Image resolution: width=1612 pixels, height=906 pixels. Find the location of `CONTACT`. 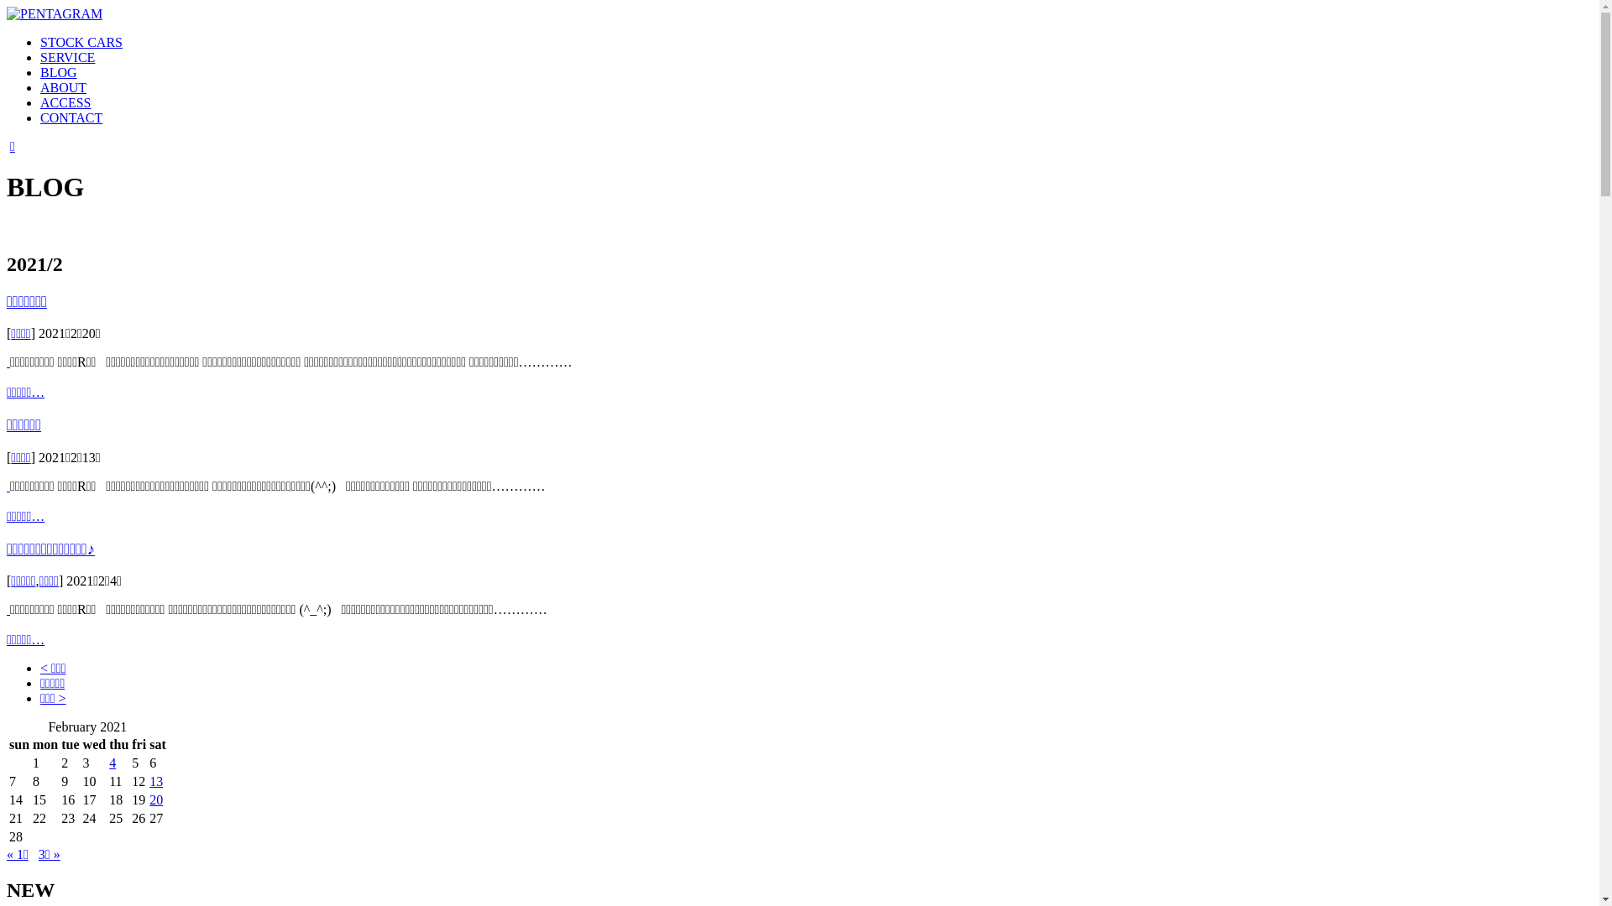

CONTACT is located at coordinates (71, 117).